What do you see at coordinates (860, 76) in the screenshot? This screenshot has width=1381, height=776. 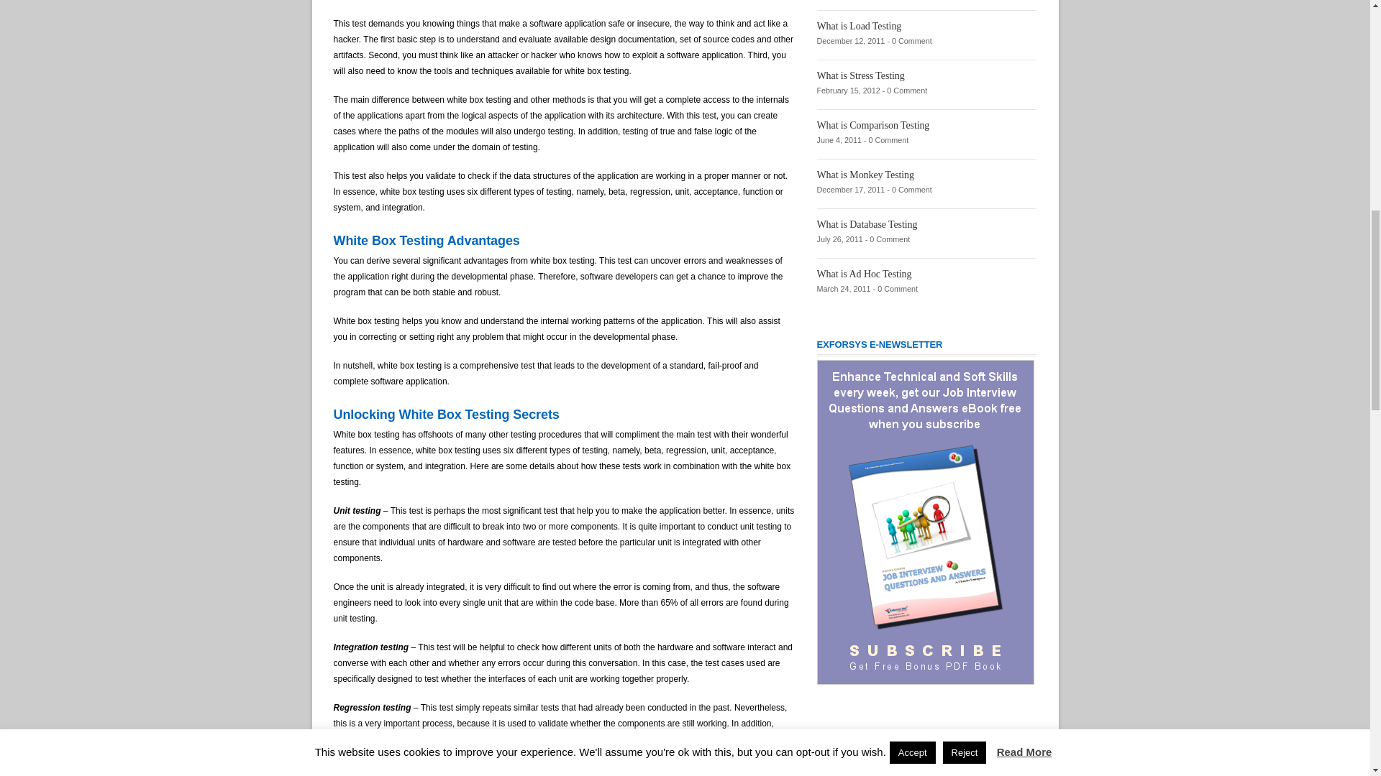 I see `What is Stress Testing` at bounding box center [860, 76].